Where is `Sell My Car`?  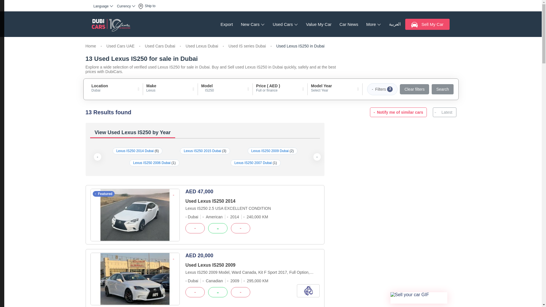 Sell My Car is located at coordinates (427, 24).